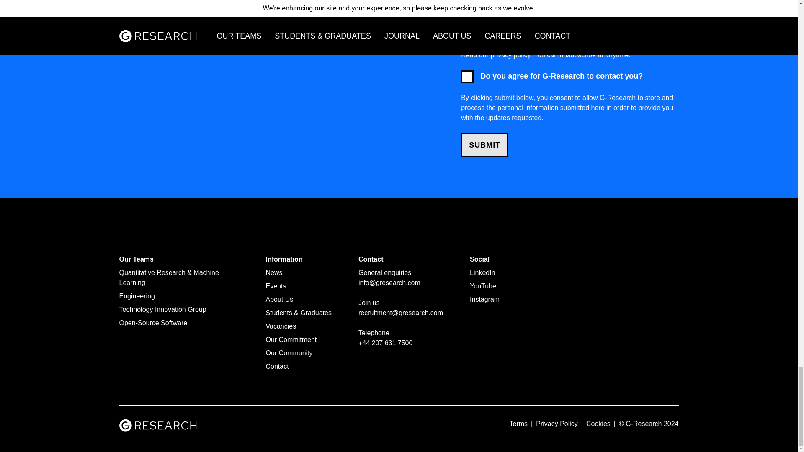 This screenshot has width=804, height=452. I want to click on privacy policy, so click(510, 55).